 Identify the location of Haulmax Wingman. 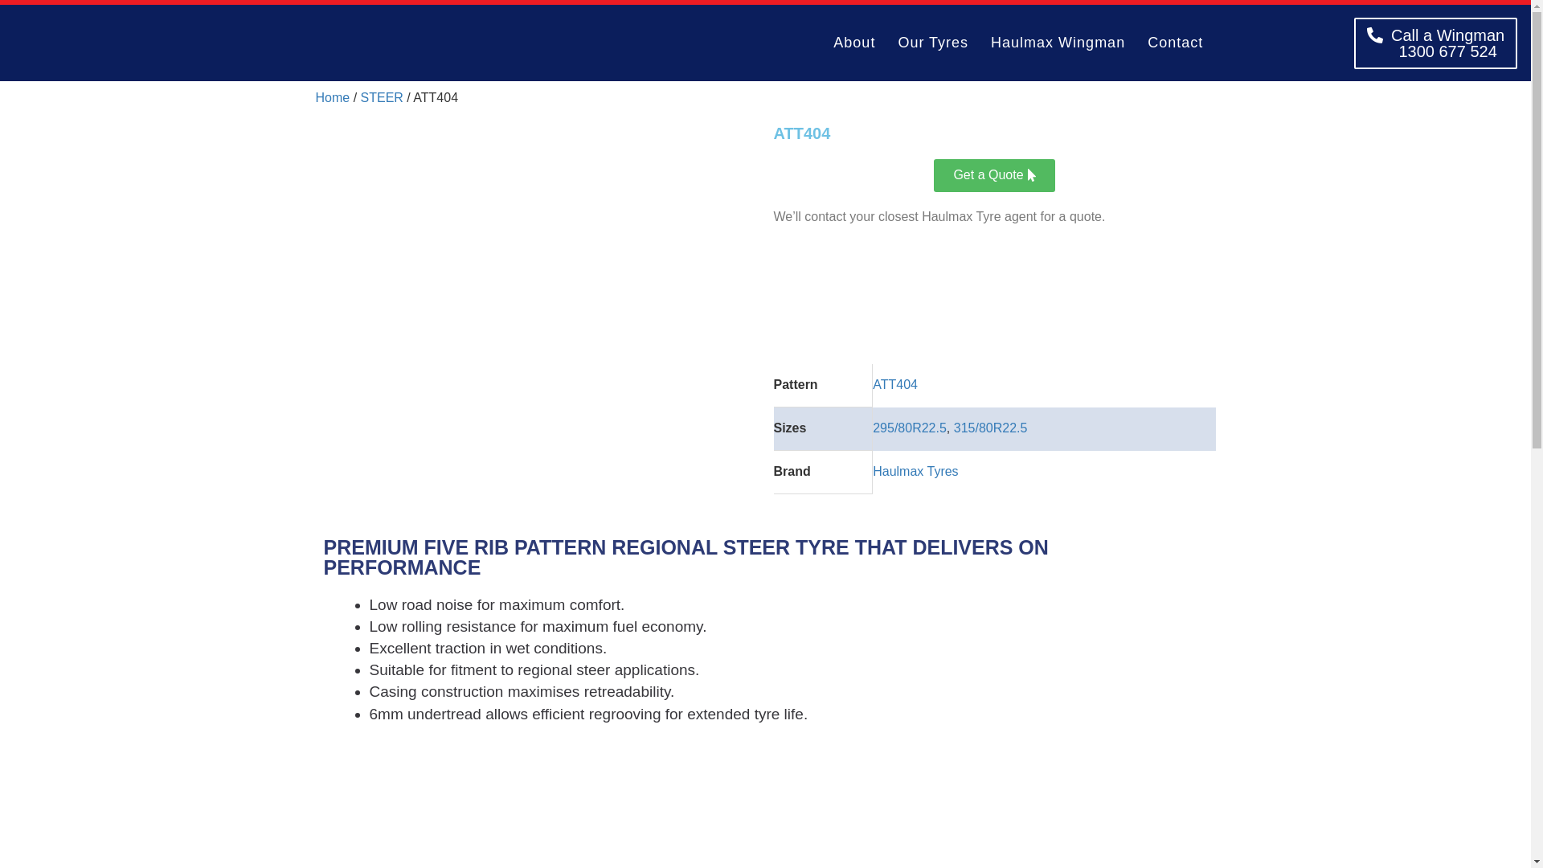
(1058, 43).